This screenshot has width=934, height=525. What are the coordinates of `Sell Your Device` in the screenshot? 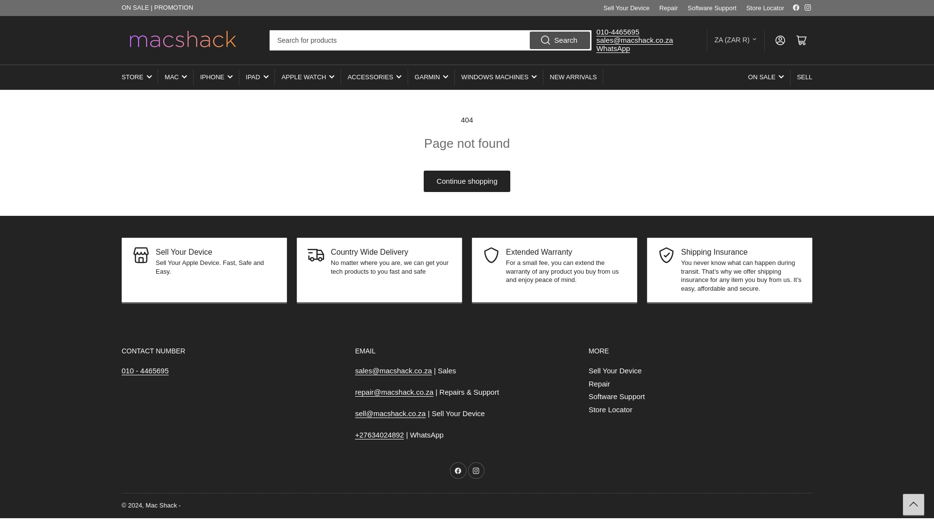 It's located at (627, 8).